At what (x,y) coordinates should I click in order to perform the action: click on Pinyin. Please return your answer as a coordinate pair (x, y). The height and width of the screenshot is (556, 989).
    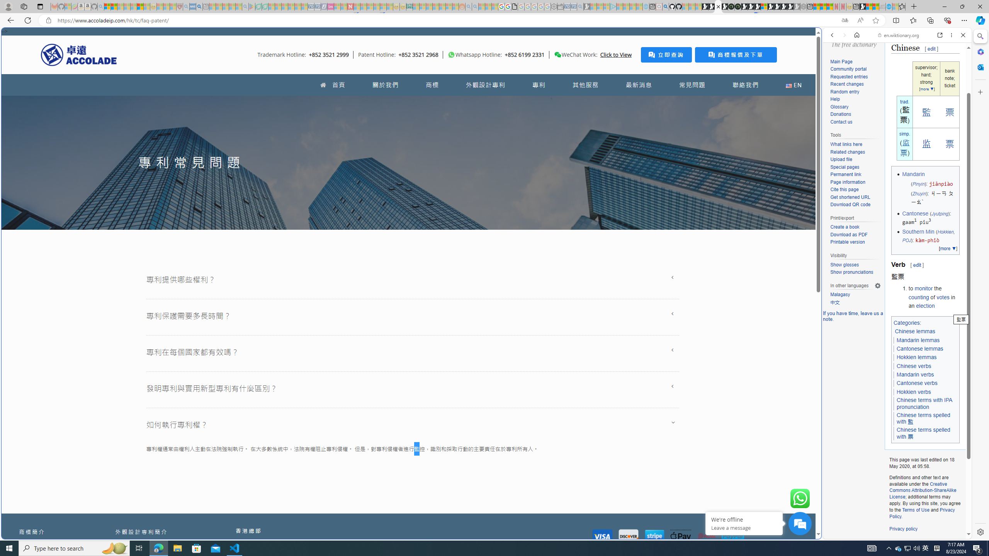
    Looking at the image, I should click on (918, 184).